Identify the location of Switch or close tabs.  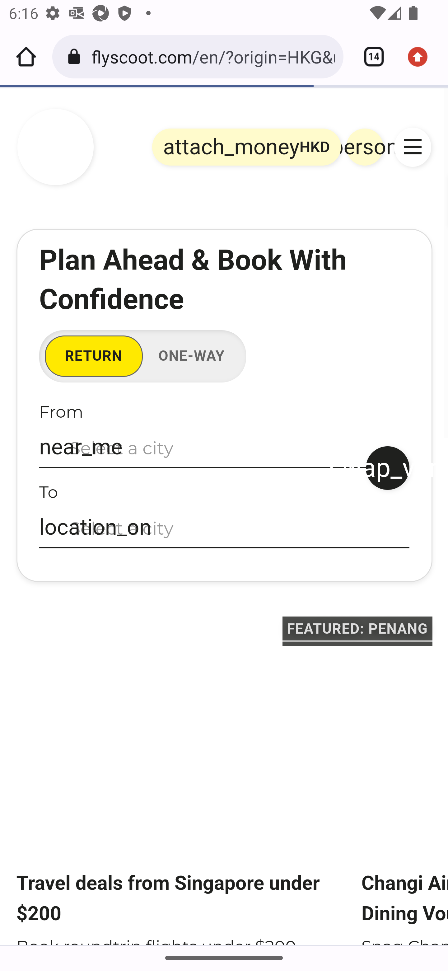
(370, 57).